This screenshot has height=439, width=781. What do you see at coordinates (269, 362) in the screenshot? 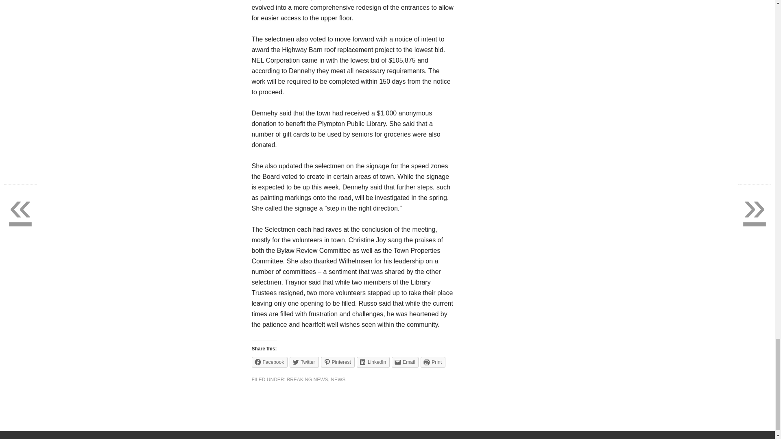
I see `Click to share on Facebook` at bounding box center [269, 362].